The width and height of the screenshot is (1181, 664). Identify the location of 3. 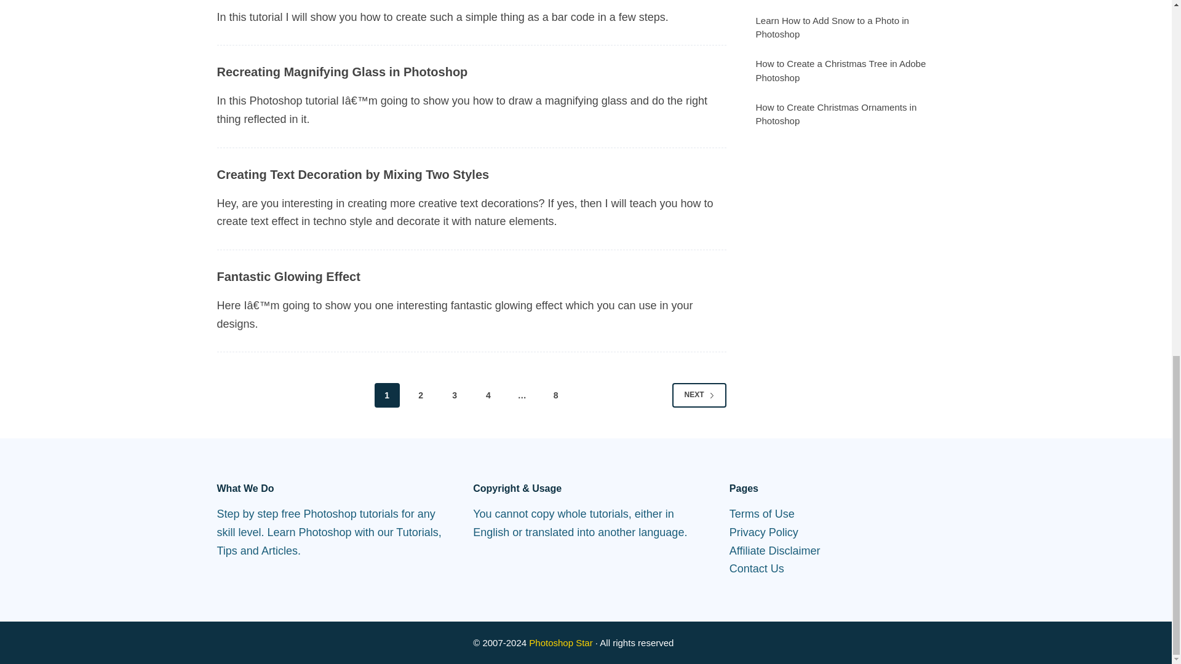
(455, 395).